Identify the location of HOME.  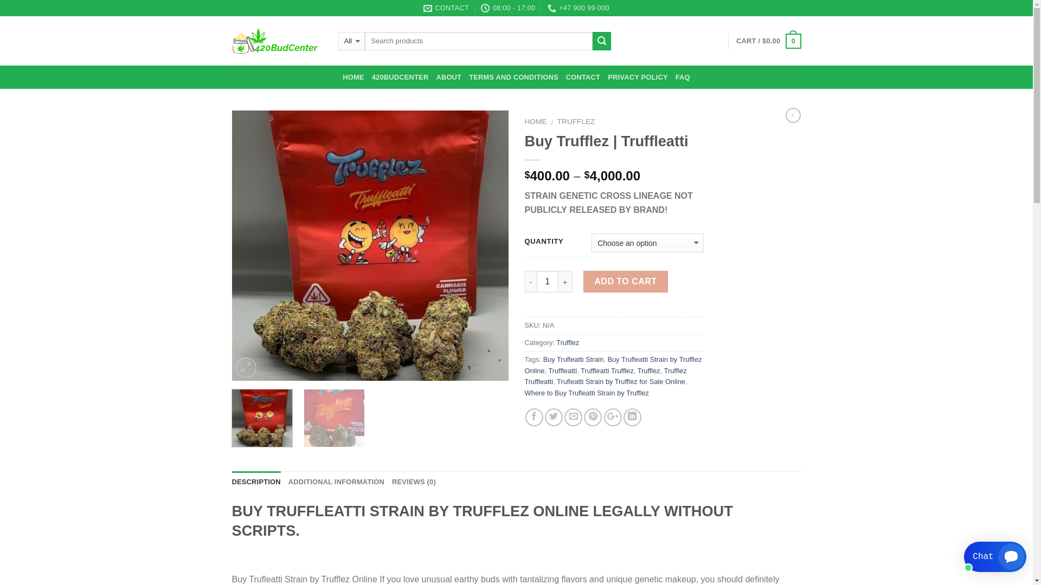
(536, 121).